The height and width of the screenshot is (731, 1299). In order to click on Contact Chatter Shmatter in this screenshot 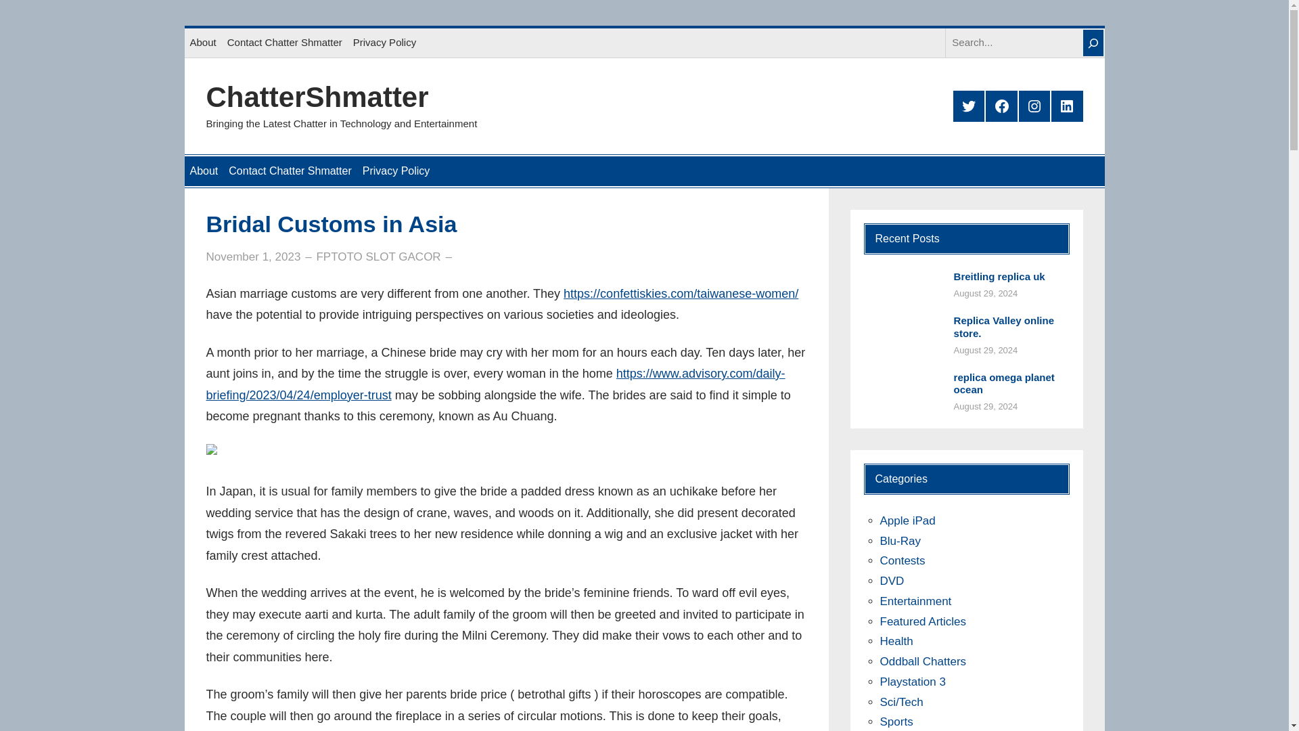, I will do `click(290, 171)`.